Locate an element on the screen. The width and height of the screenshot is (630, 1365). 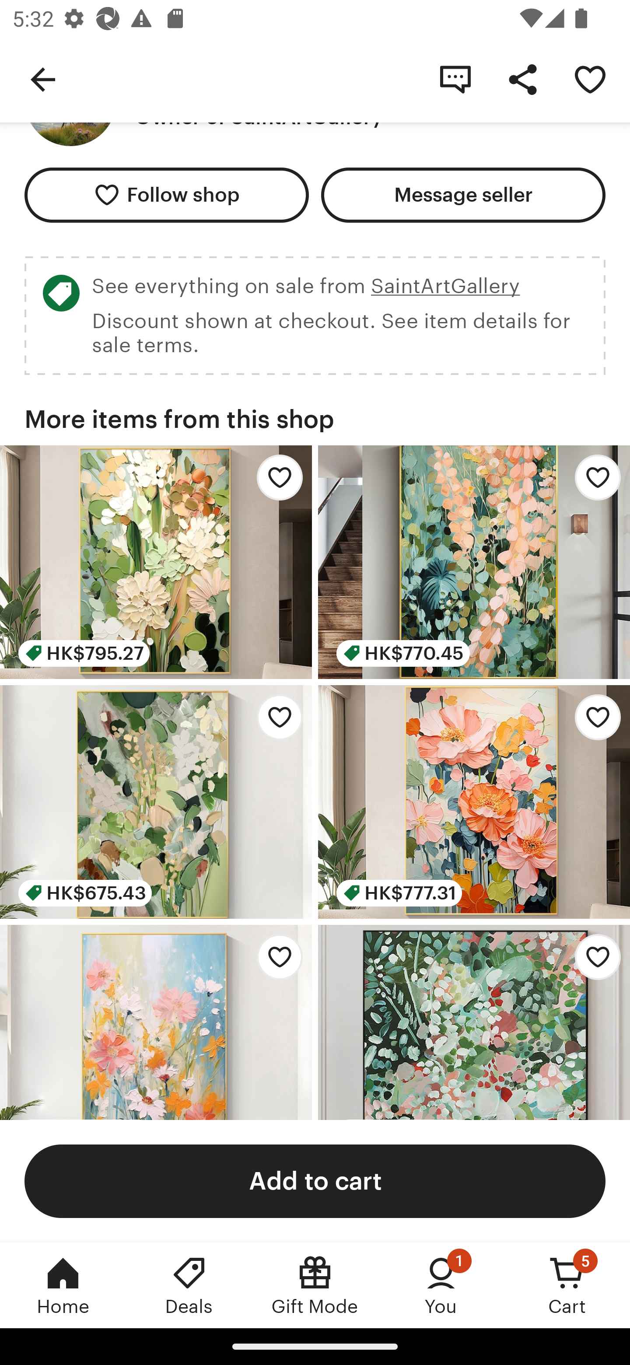
Gift Mode is located at coordinates (315, 1285).